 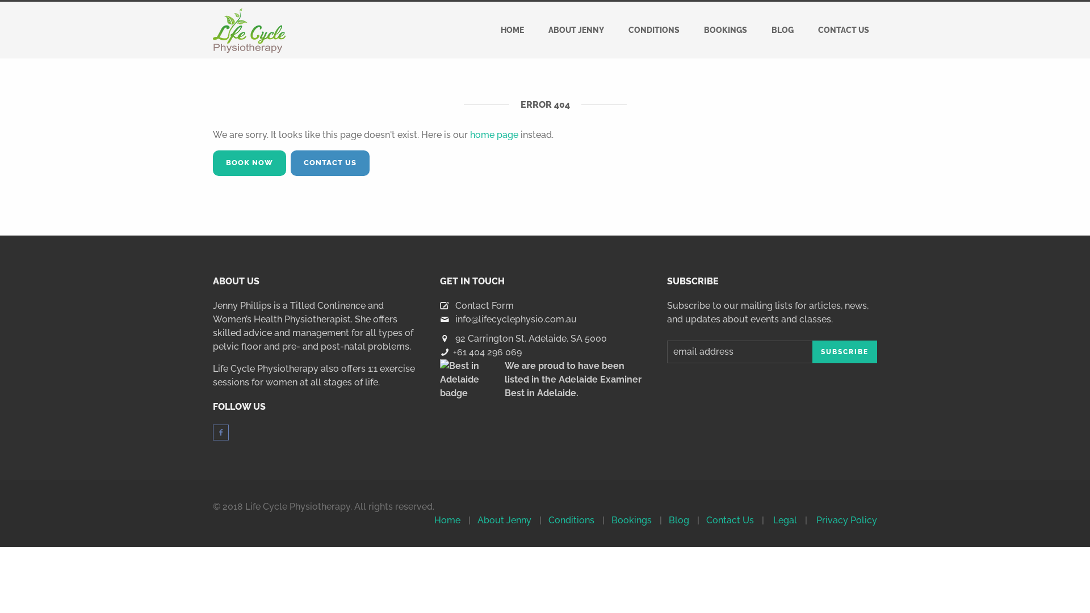 What do you see at coordinates (573, 386) in the screenshot?
I see `Adelaide Examiner Best in Adelaide` at bounding box center [573, 386].